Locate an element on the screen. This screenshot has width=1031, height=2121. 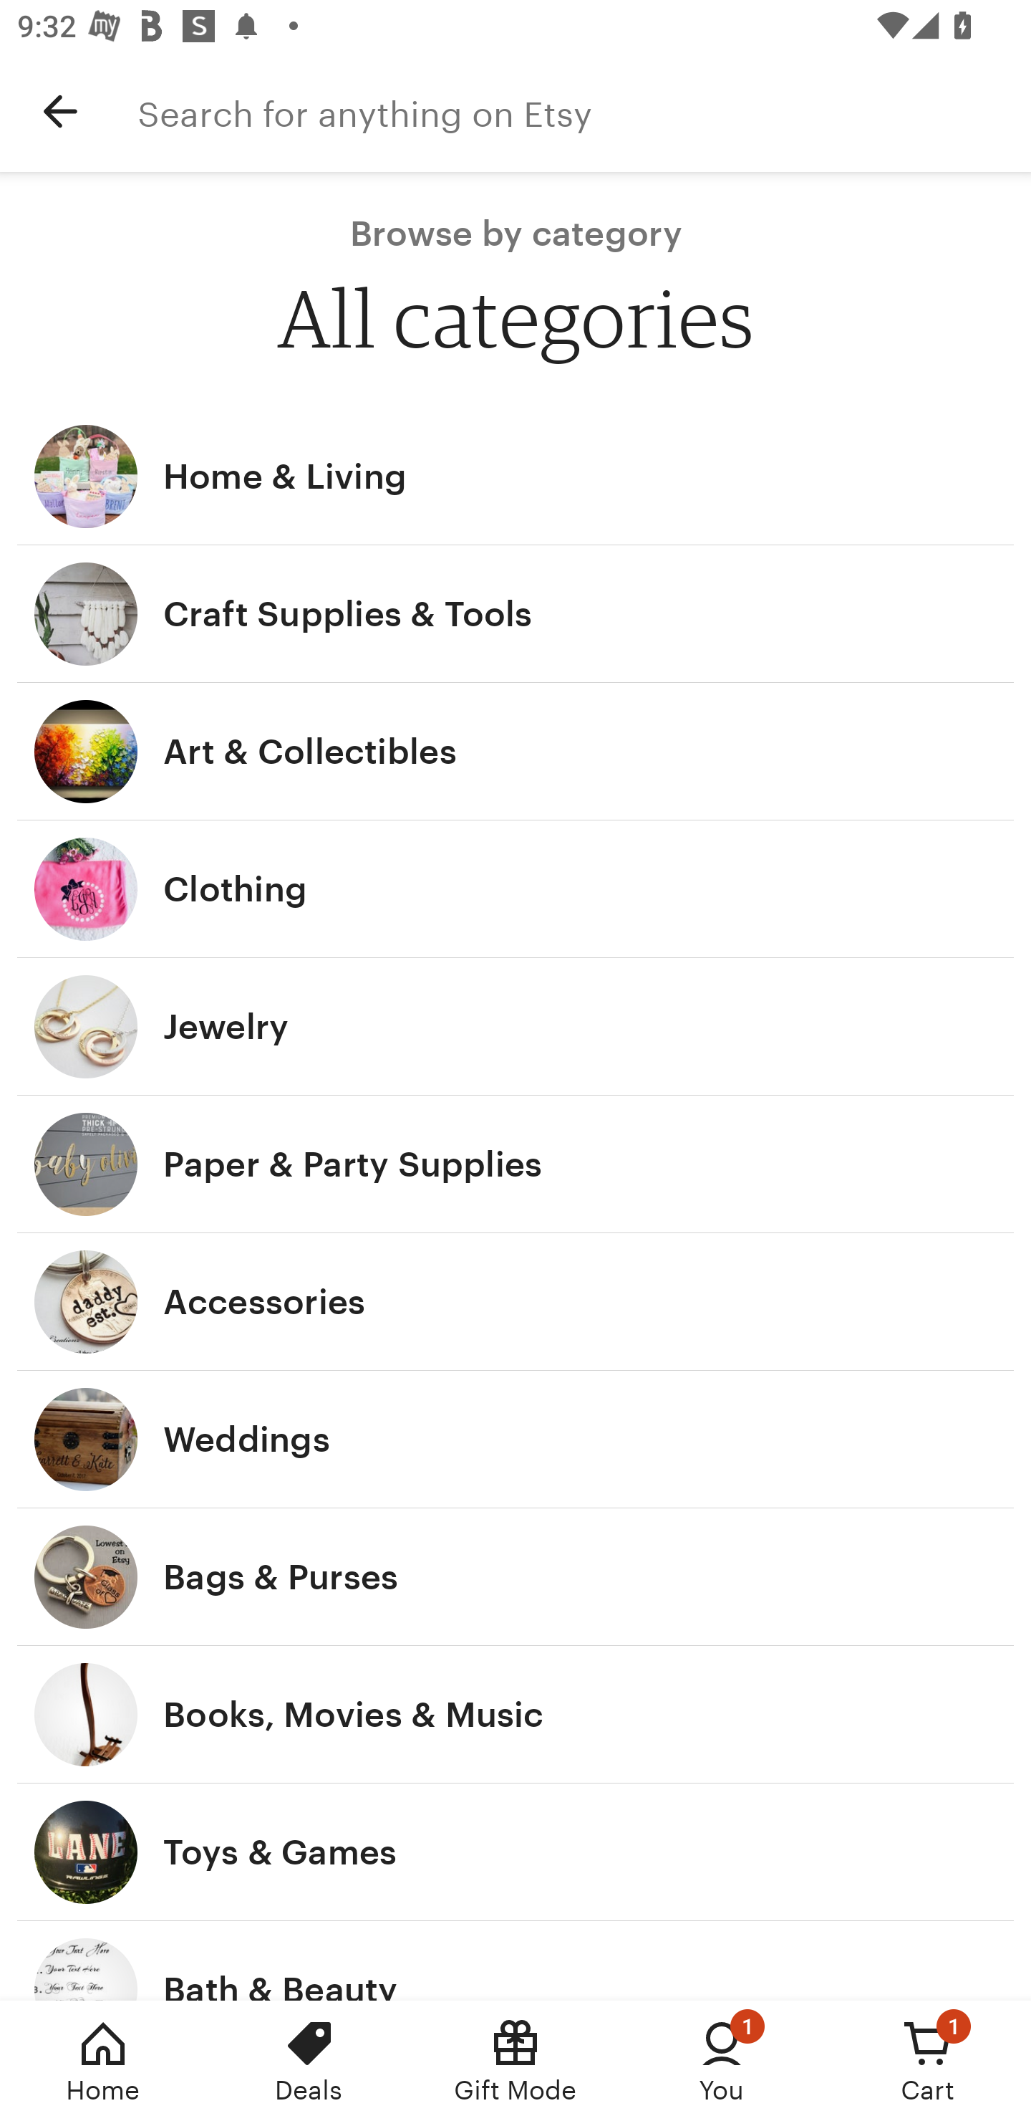
Jewelry is located at coordinates (515, 1028).